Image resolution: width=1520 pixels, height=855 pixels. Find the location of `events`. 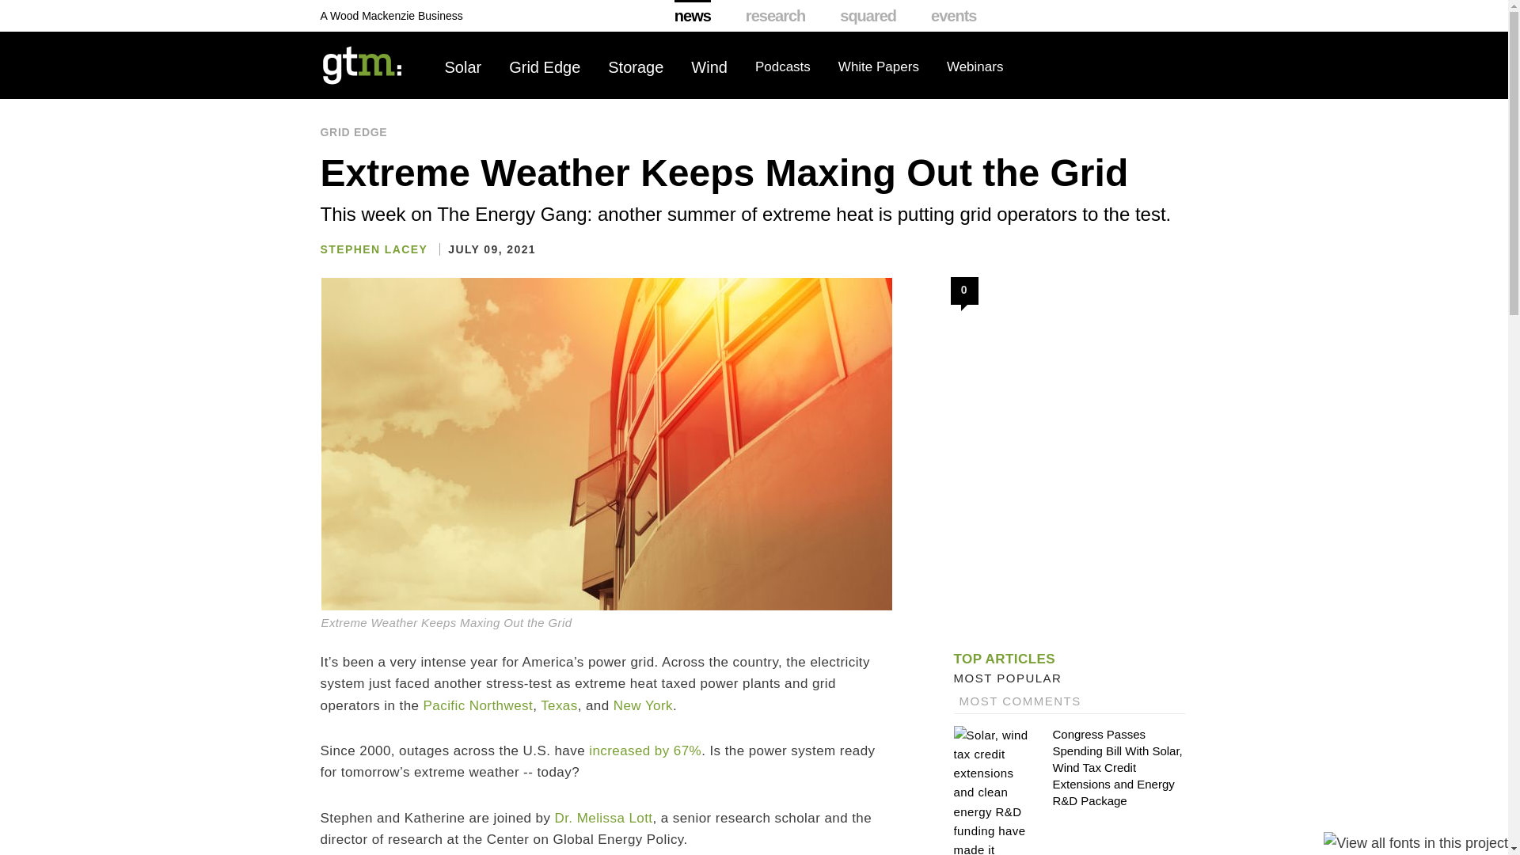

events is located at coordinates (953, 16).